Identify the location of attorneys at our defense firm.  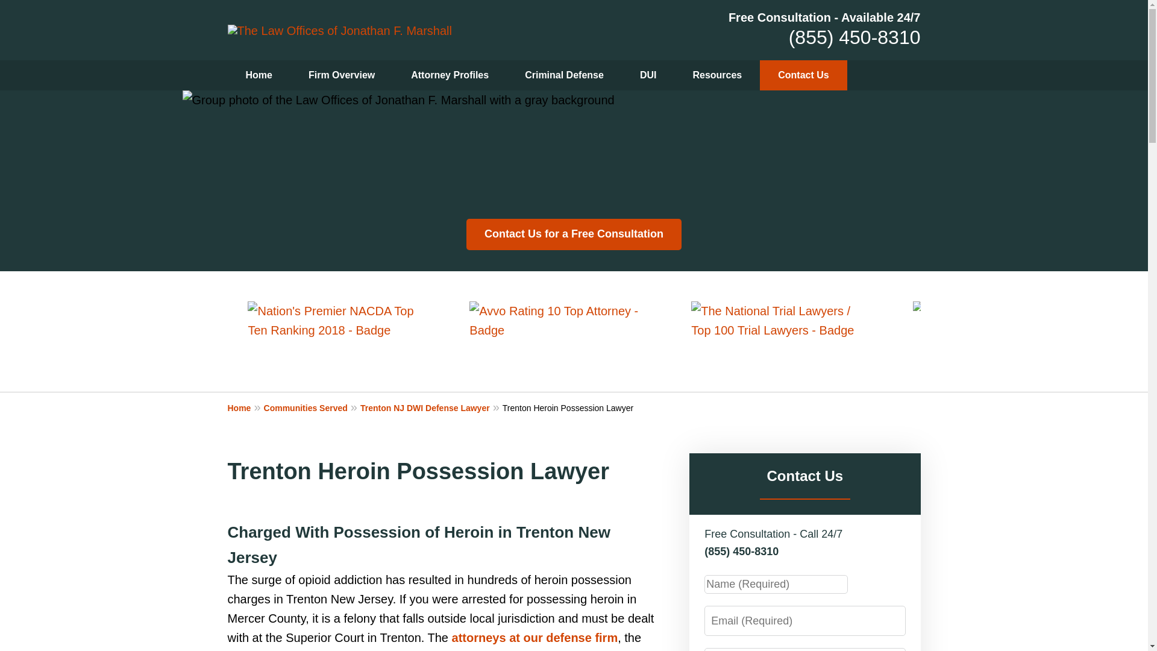
(535, 638).